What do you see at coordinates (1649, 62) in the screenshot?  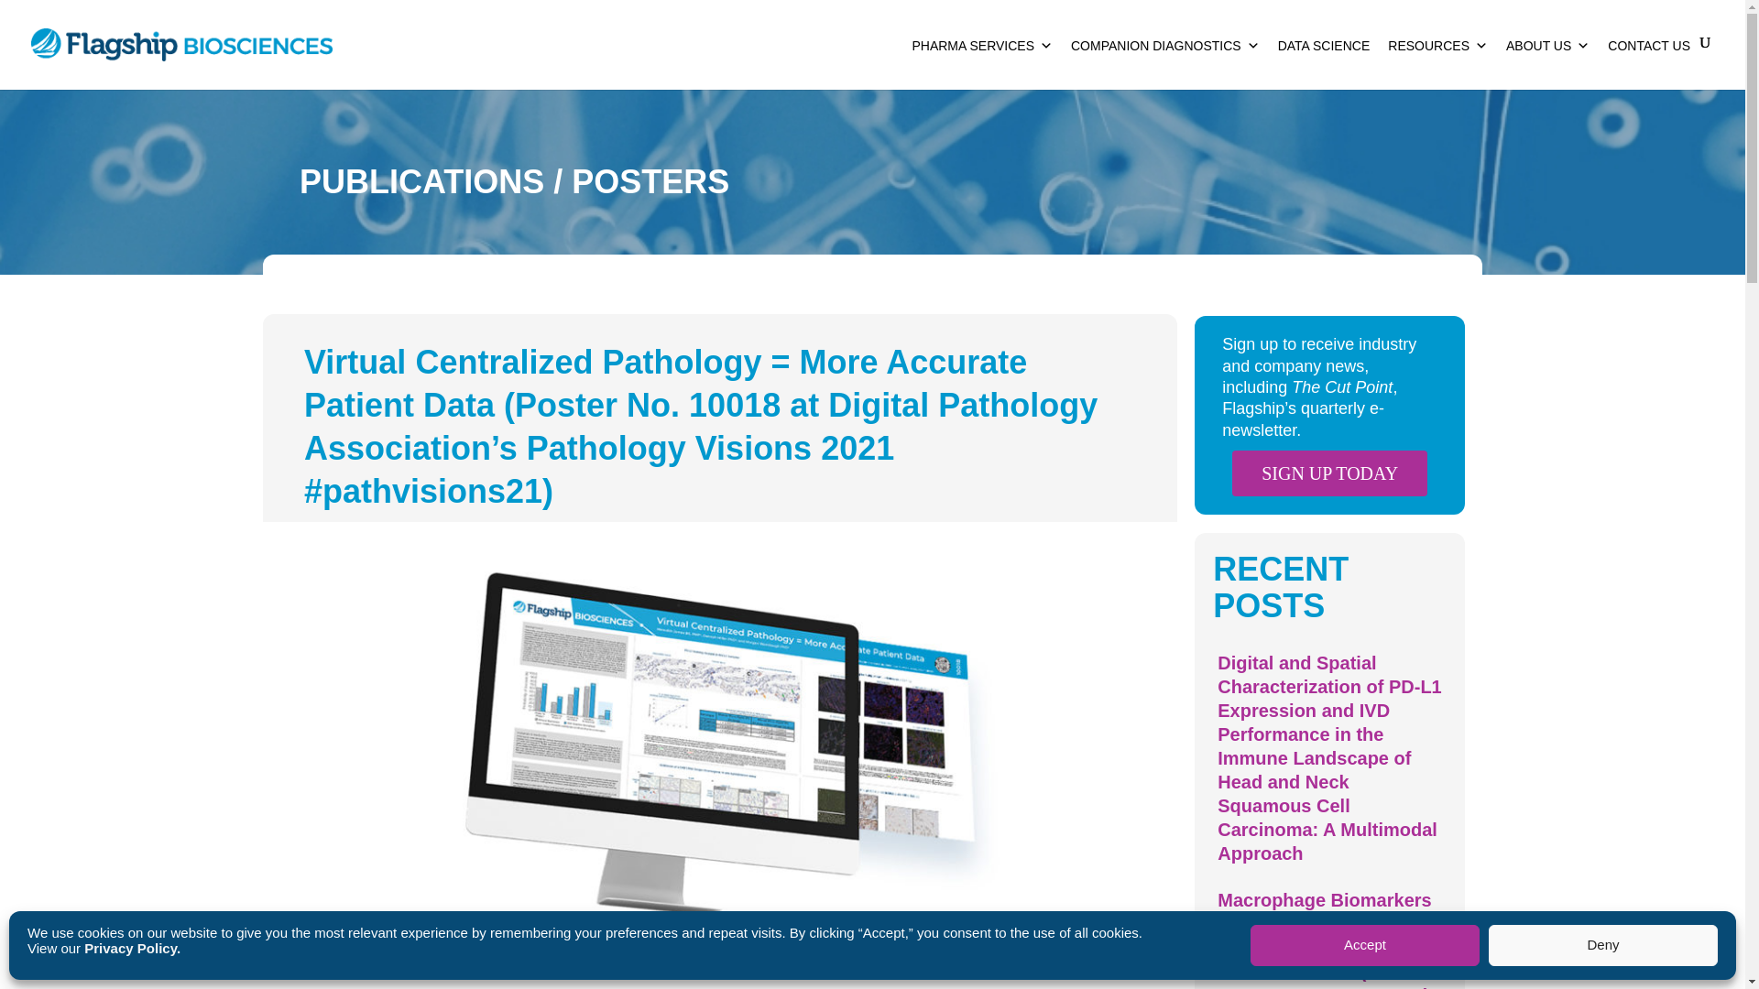 I see `CONTACT US` at bounding box center [1649, 62].